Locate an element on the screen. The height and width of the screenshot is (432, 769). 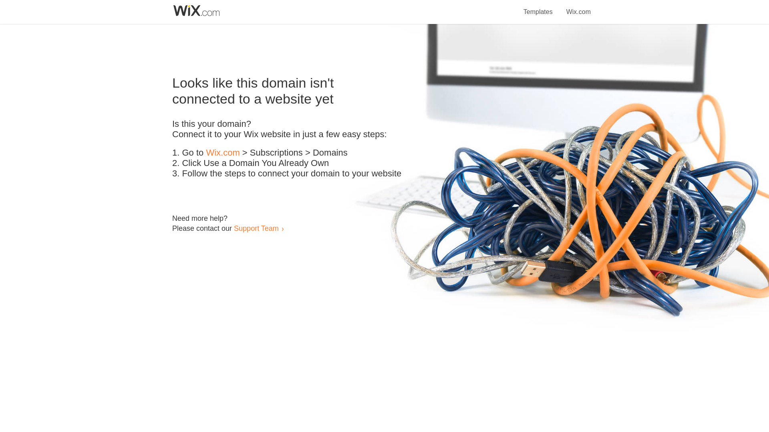
Templates is located at coordinates (538, 7).